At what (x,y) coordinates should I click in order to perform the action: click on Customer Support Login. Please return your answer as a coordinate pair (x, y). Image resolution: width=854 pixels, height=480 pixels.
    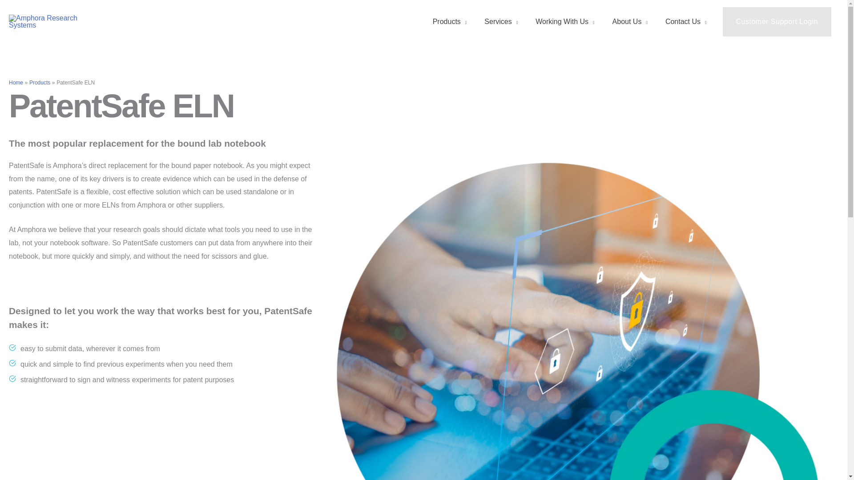
    Looking at the image, I should click on (777, 22).